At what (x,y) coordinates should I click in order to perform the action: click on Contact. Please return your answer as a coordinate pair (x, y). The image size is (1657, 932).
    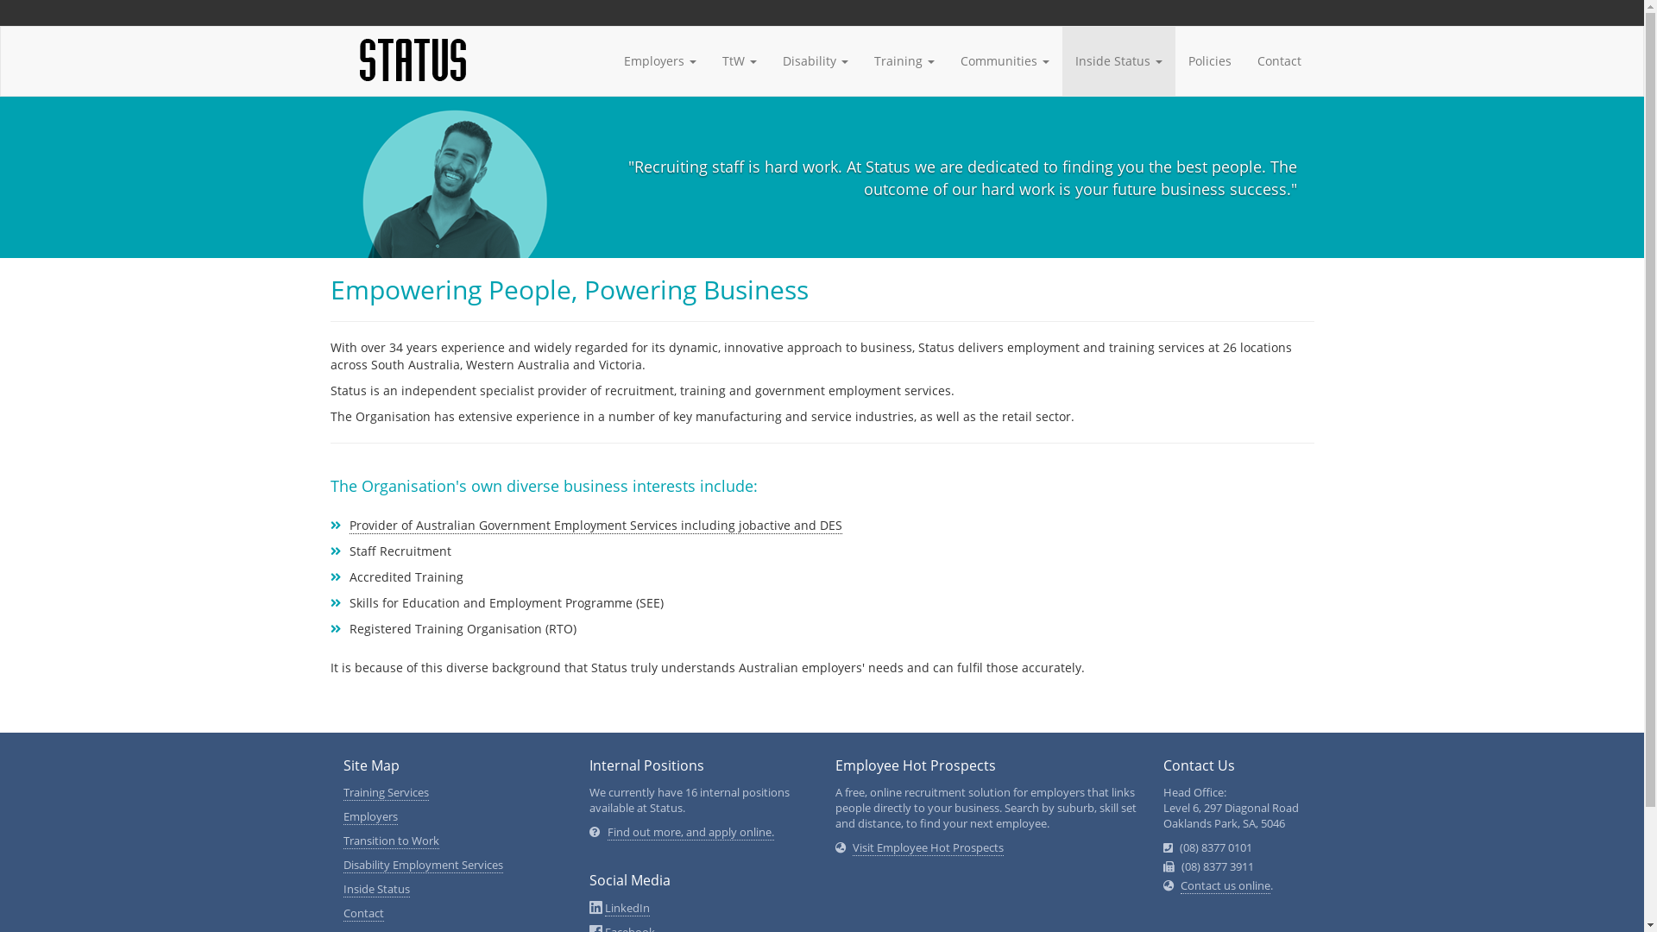
    Looking at the image, I should click on (364, 914).